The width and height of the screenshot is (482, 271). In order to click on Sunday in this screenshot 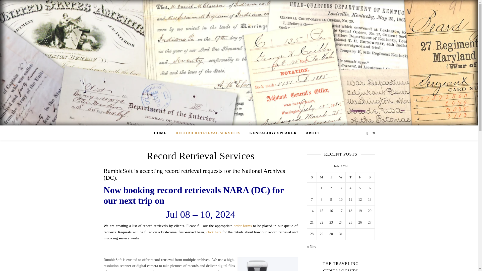, I will do `click(312, 177)`.